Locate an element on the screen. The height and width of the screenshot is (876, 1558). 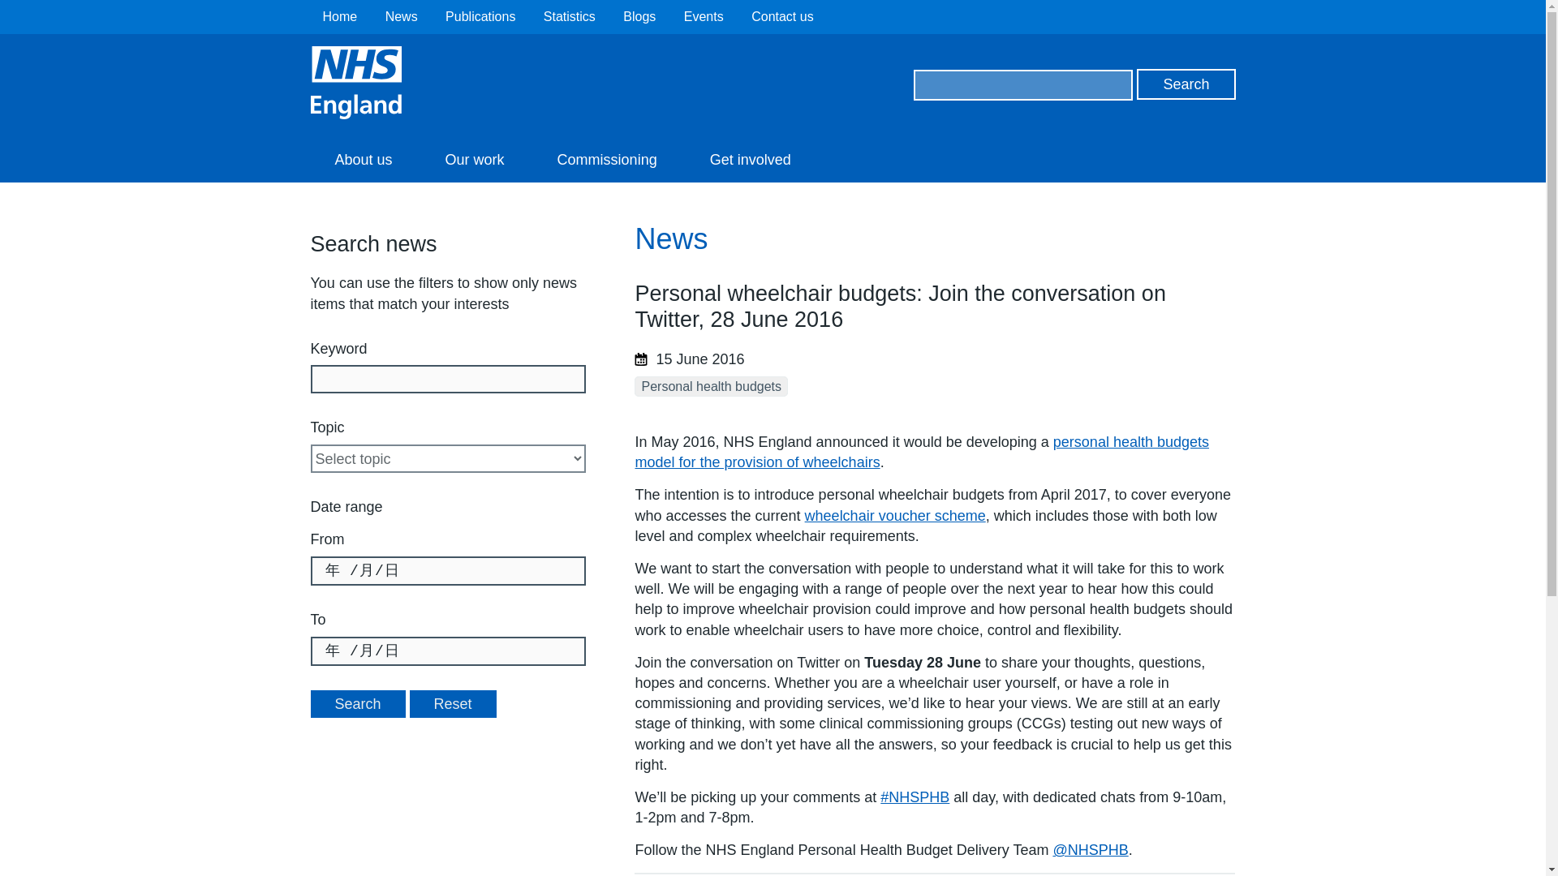
Personal health budgets is located at coordinates (711, 386).